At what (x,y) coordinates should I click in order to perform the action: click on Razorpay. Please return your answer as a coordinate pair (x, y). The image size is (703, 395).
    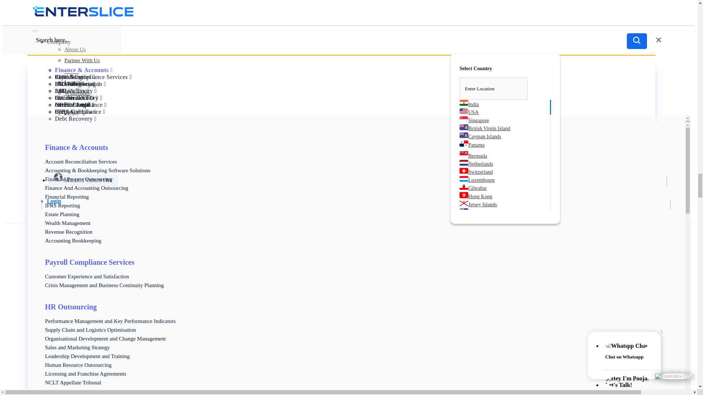
    Looking at the image, I should click on (46, 367).